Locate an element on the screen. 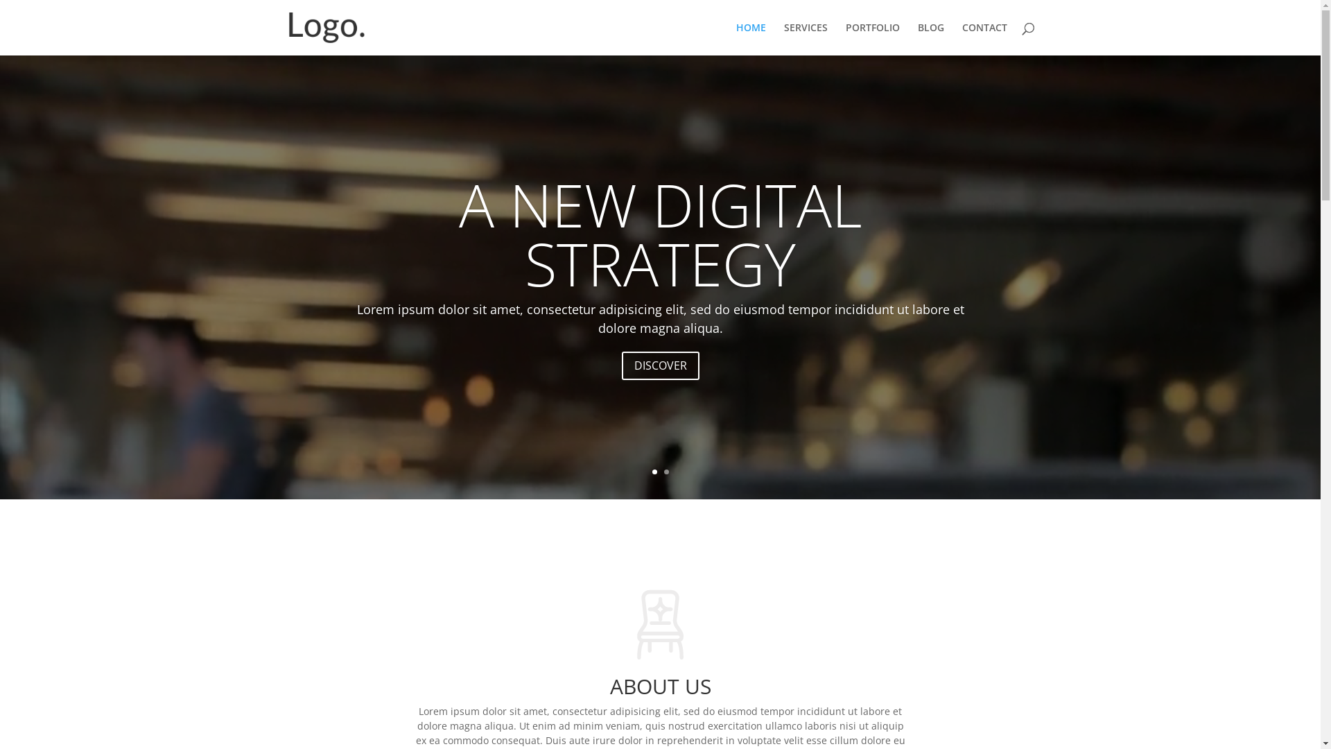  A NEW DIGITAL STRATEGY is located at coordinates (661, 234).